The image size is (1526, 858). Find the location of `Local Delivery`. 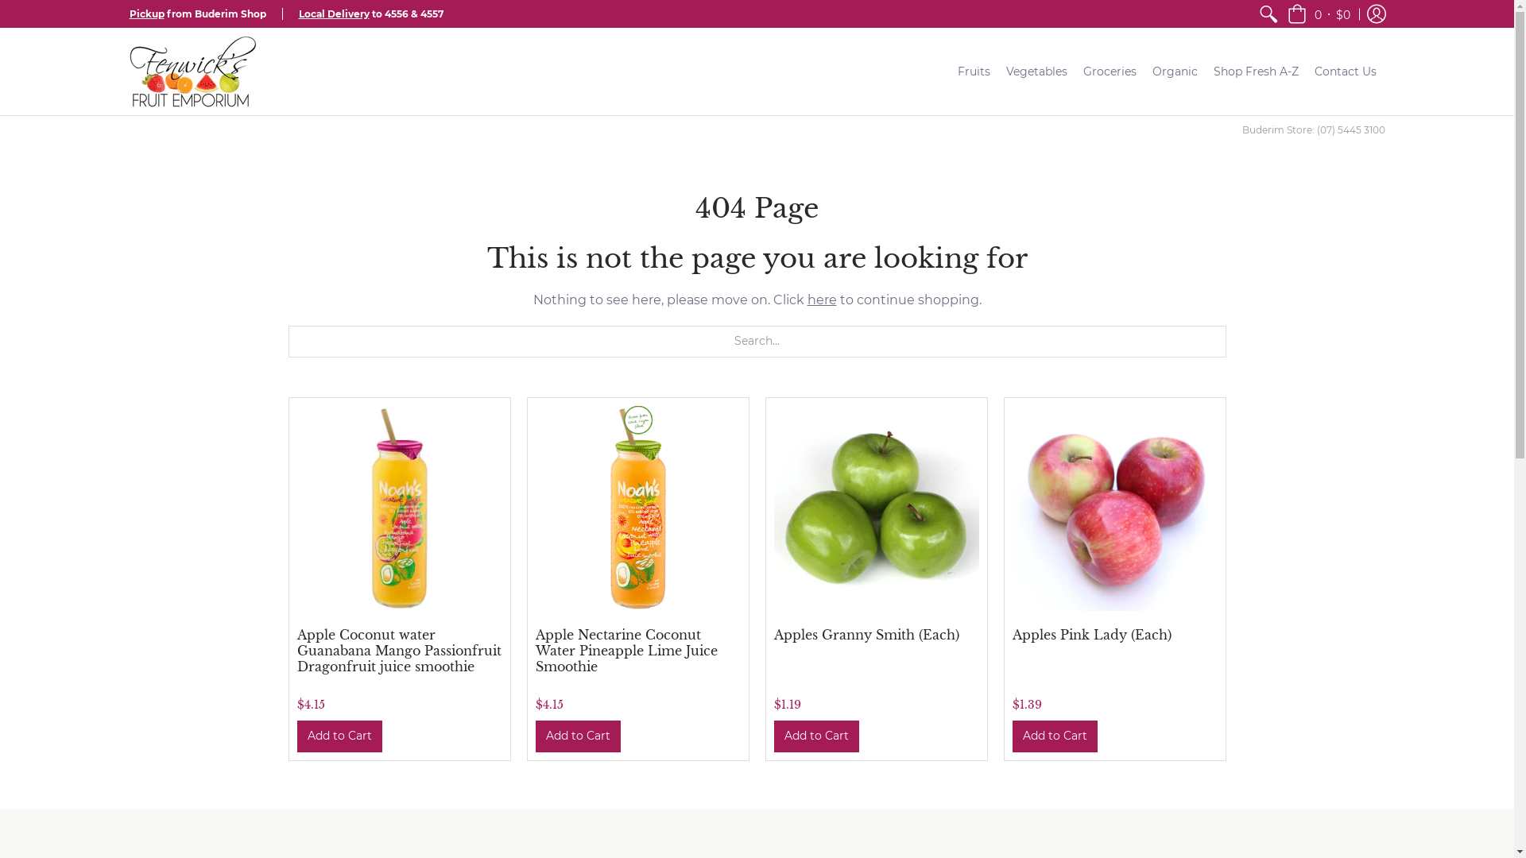

Local Delivery is located at coordinates (334, 14).